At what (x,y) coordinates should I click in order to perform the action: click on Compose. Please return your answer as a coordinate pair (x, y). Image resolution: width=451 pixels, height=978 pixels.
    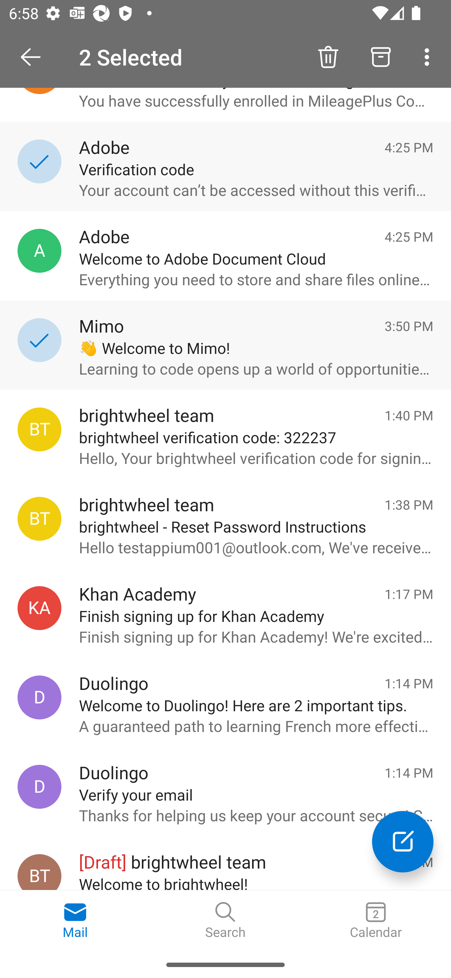
    Looking at the image, I should click on (403, 841).